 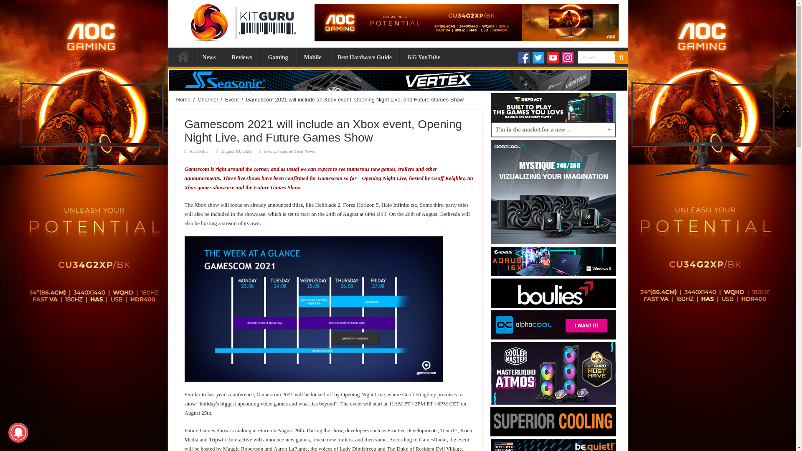 What do you see at coordinates (207, 99) in the screenshot?
I see `Channel` at bounding box center [207, 99].